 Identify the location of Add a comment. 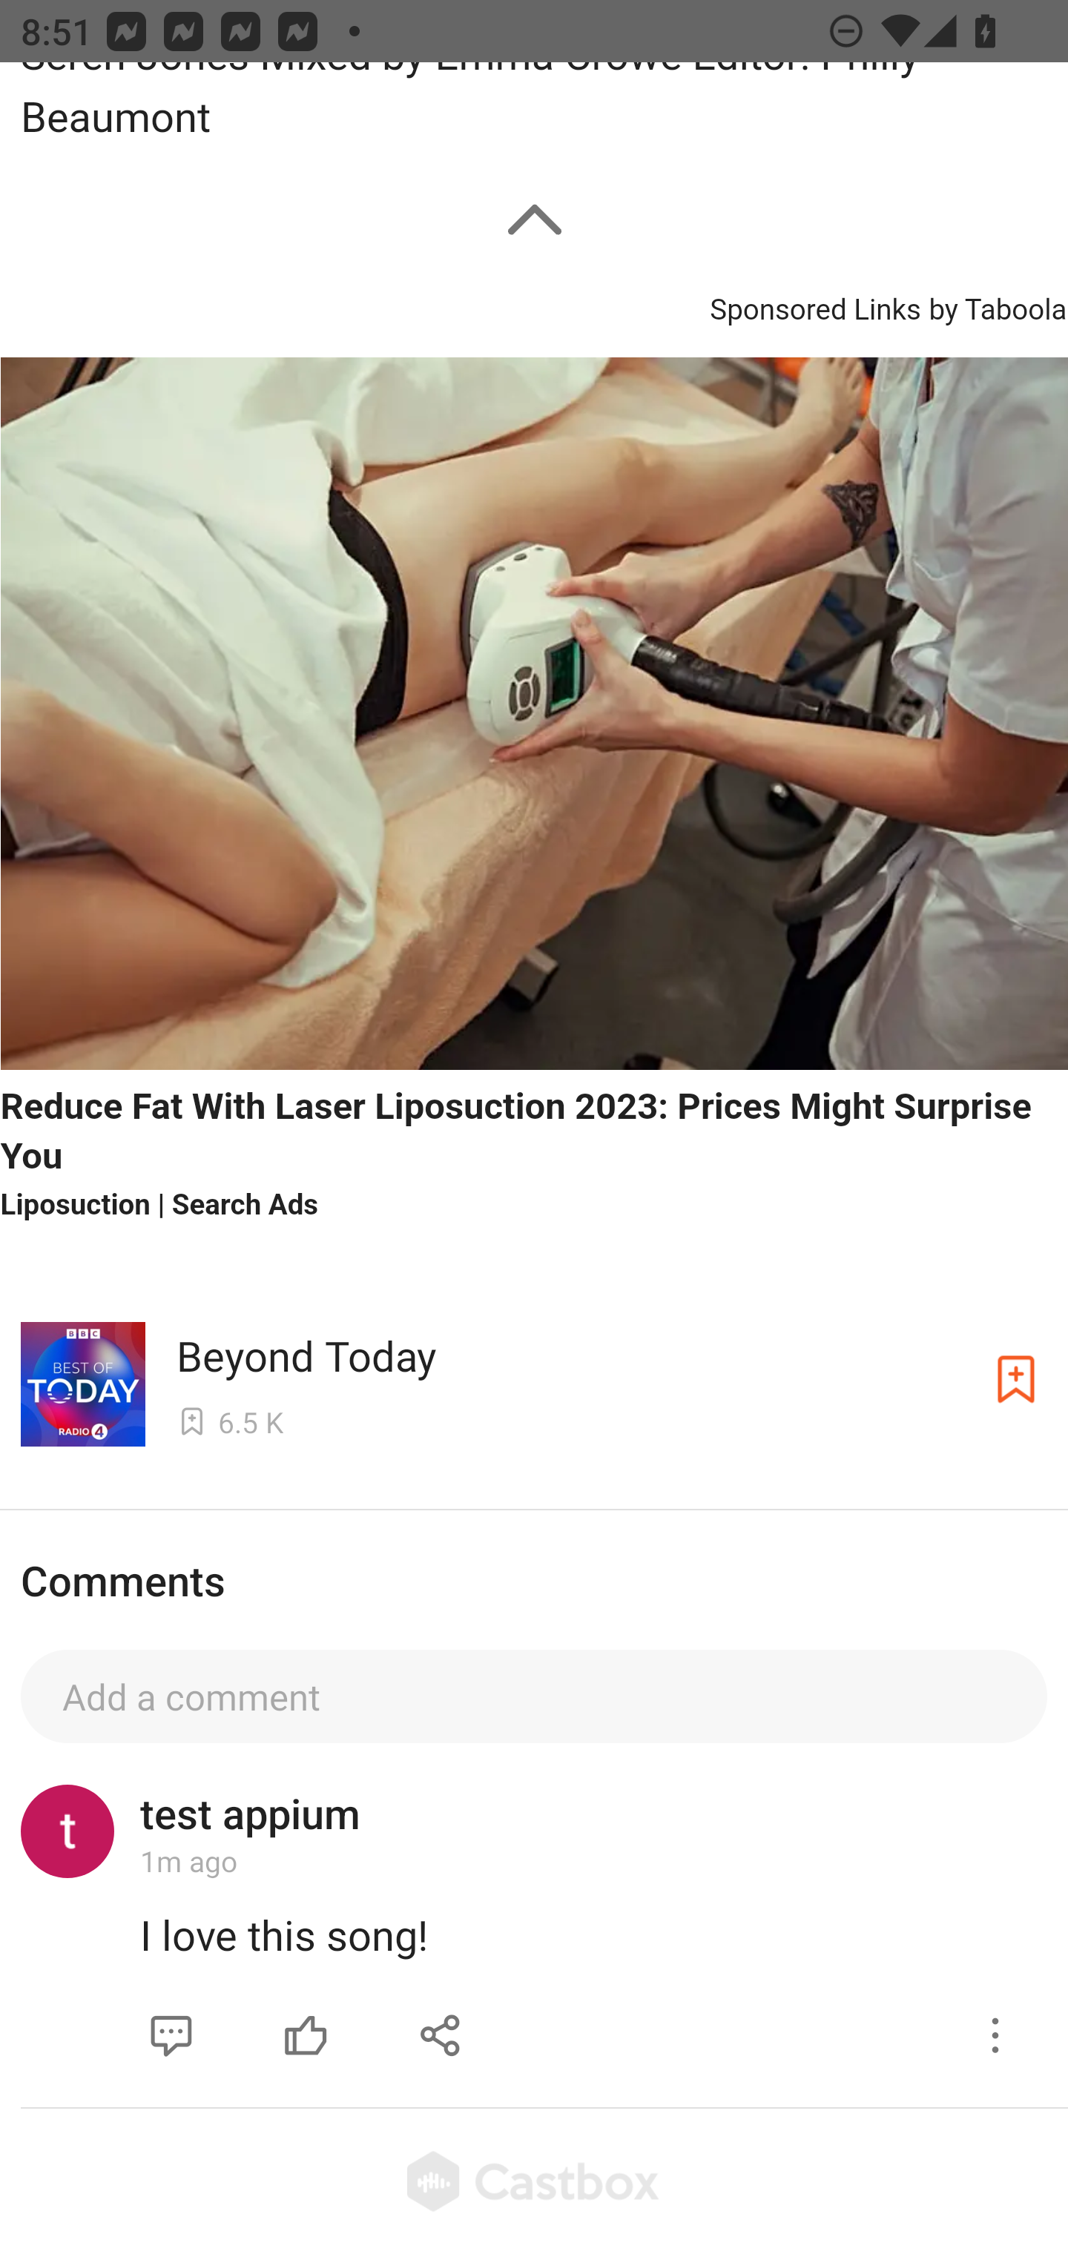
(534, 1696).